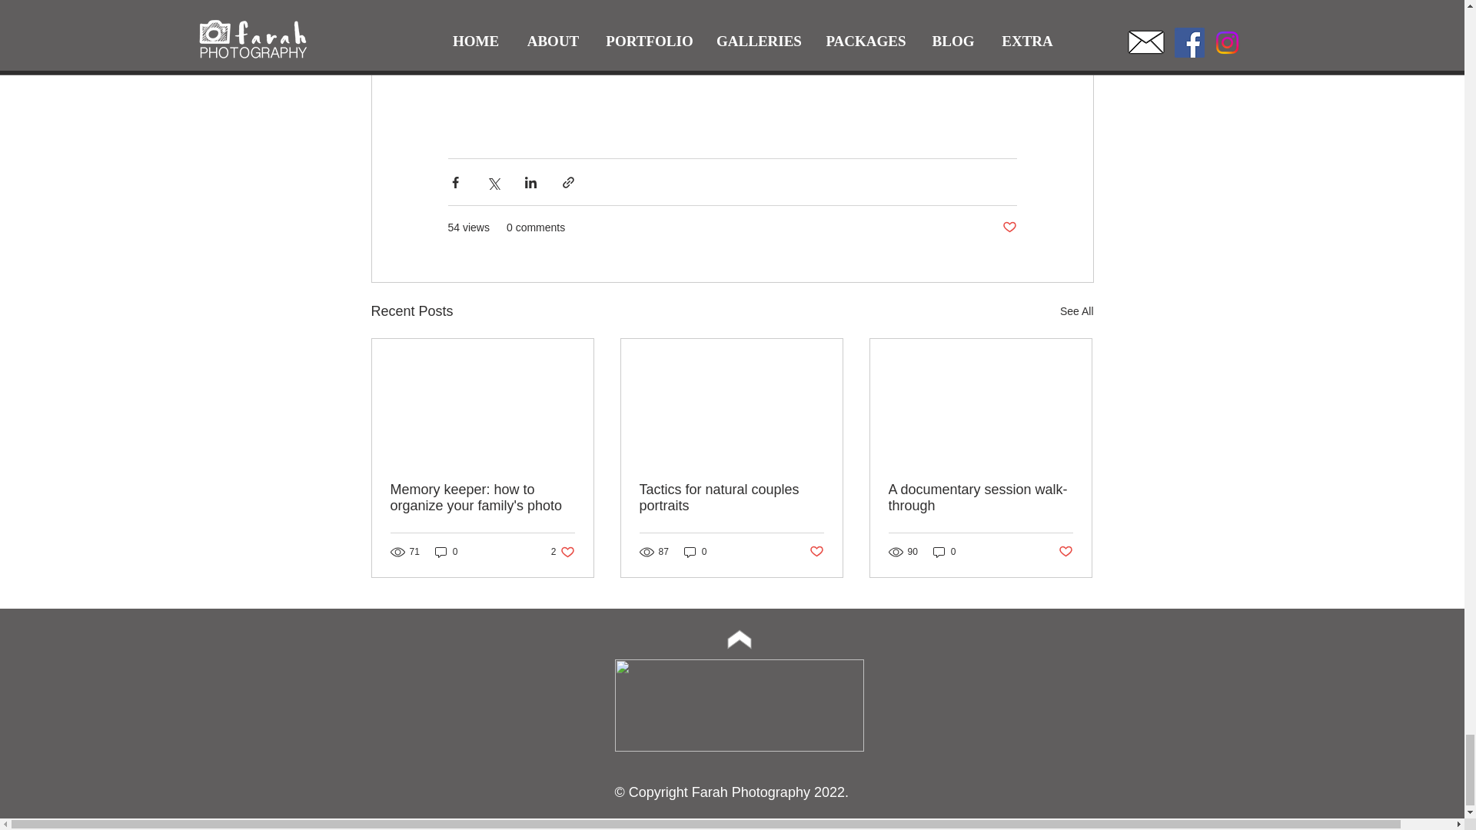 The image size is (1476, 830). Describe the element at coordinates (980, 498) in the screenshot. I see `A documentary session walk-through` at that location.